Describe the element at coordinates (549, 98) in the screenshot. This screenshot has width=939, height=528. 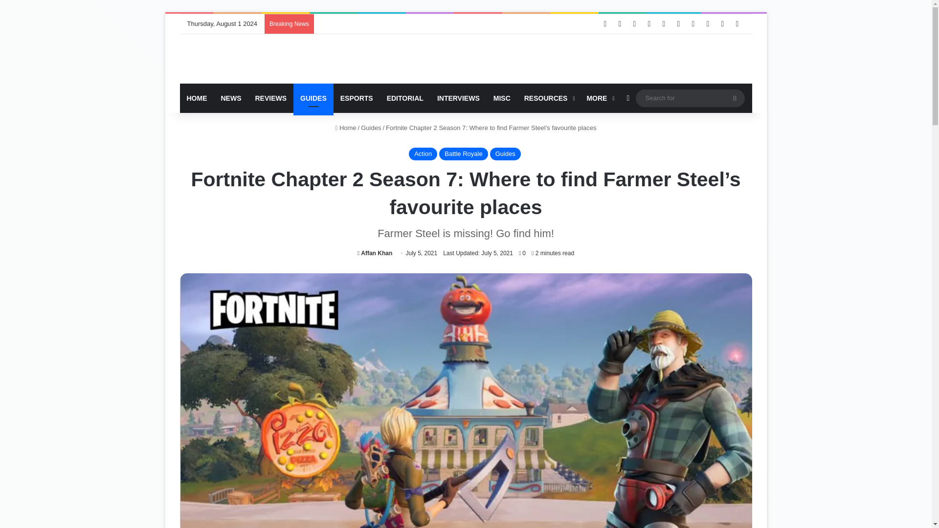
I see `RESOURCES` at that location.